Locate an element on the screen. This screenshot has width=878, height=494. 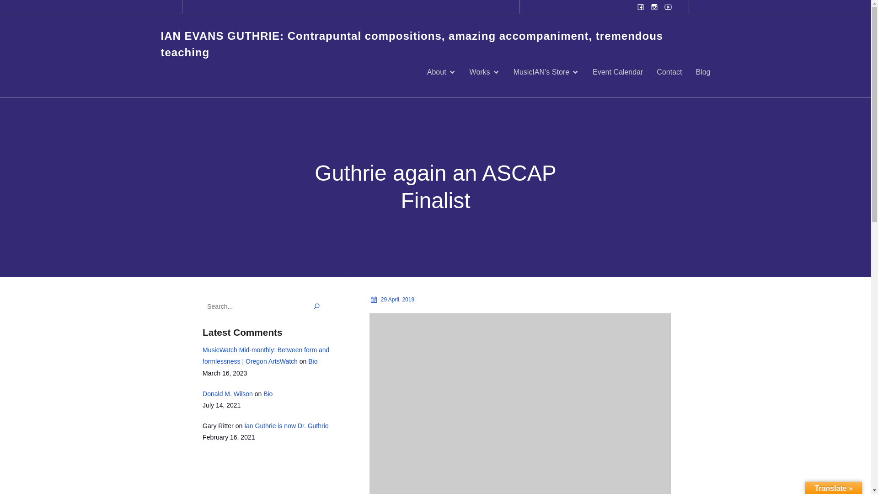
Works is located at coordinates (485, 72).